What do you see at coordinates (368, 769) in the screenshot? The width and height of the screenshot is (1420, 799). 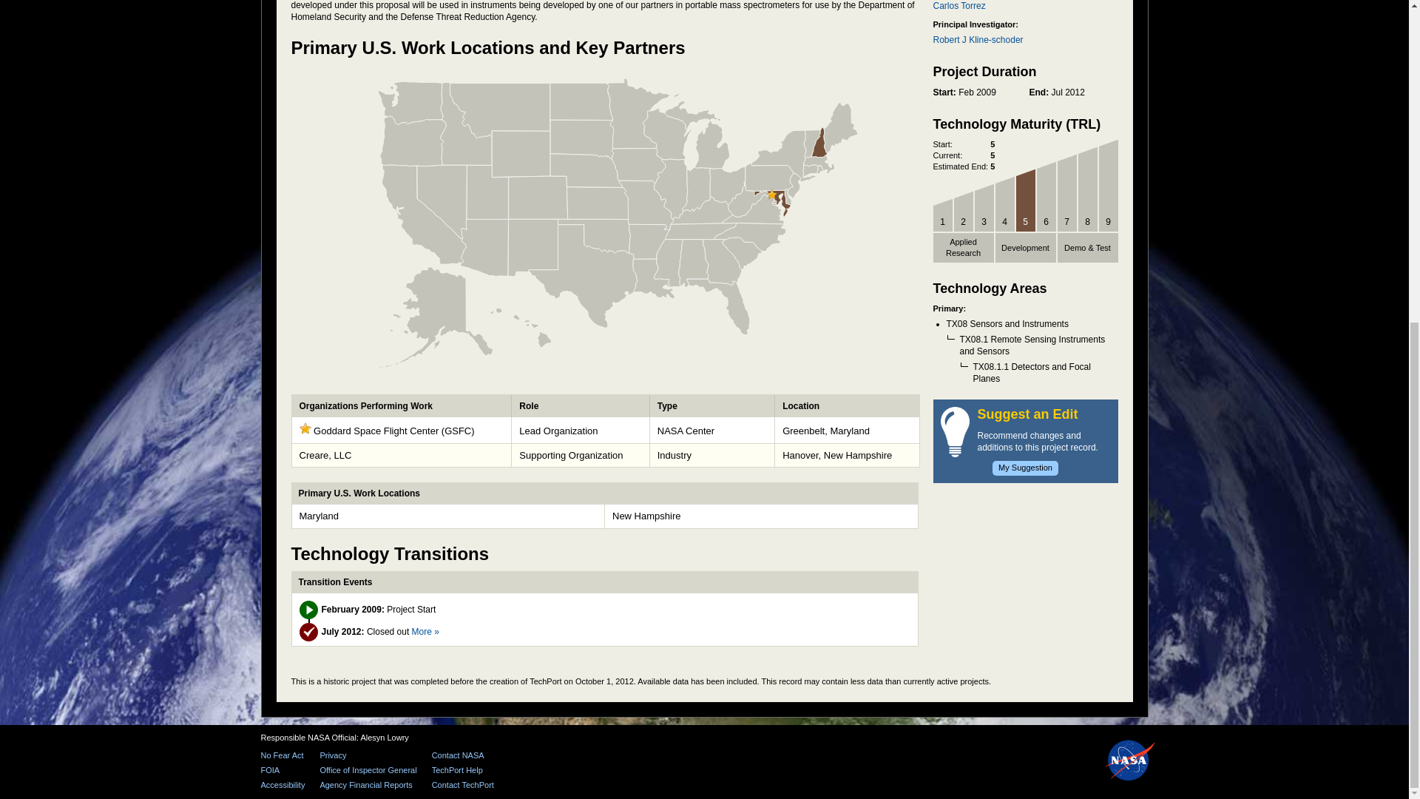 I see `Office of Inspector General` at bounding box center [368, 769].